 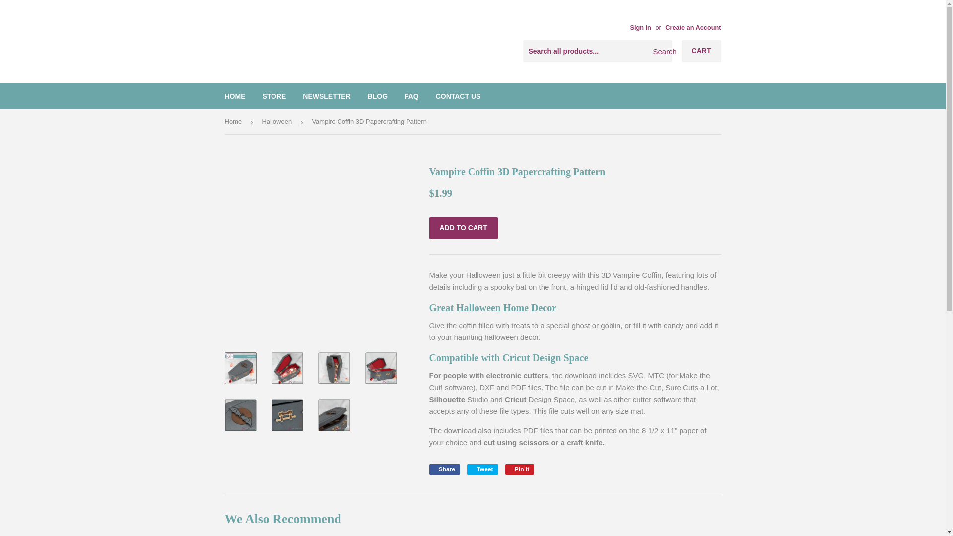 I want to click on Pin on Pinterest, so click(x=520, y=469).